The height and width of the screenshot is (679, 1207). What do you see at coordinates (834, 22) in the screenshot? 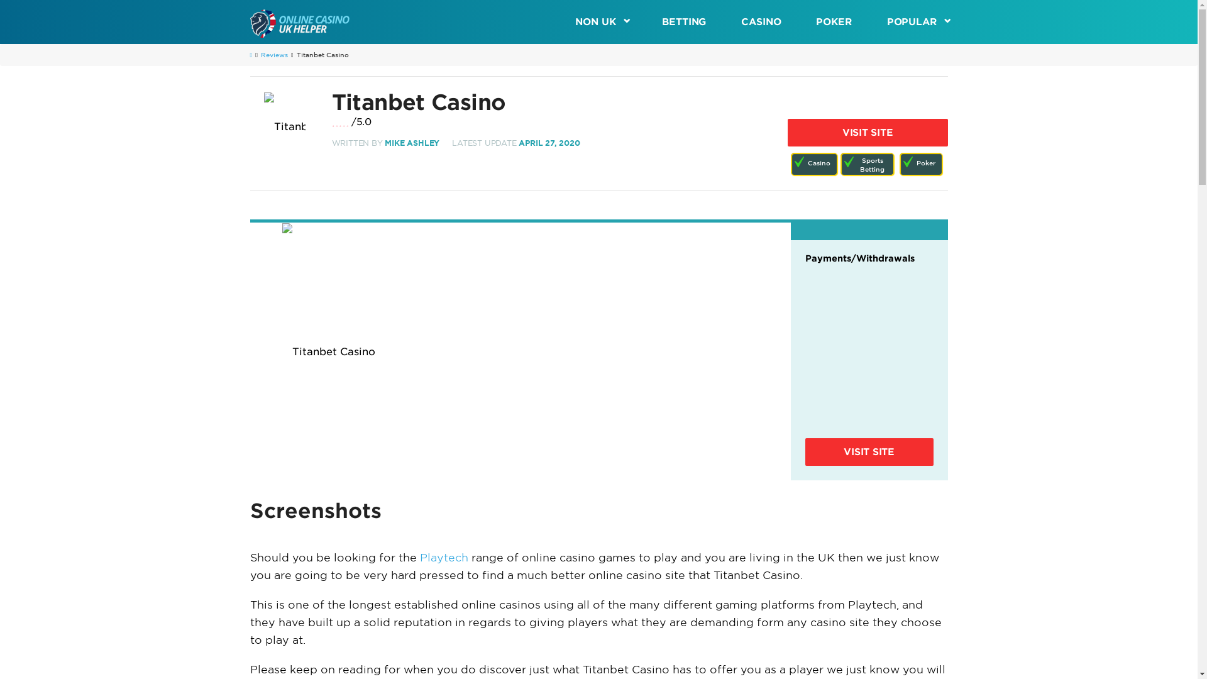
I see `POKER` at bounding box center [834, 22].